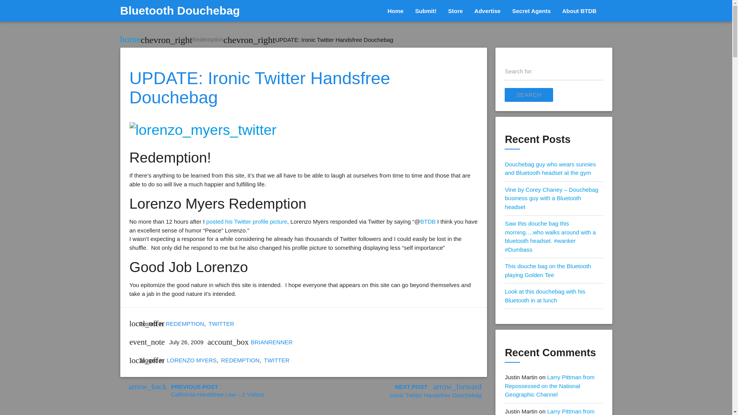 The height and width of the screenshot is (415, 738). I want to click on Bluetooth Douchebag, so click(180, 11).